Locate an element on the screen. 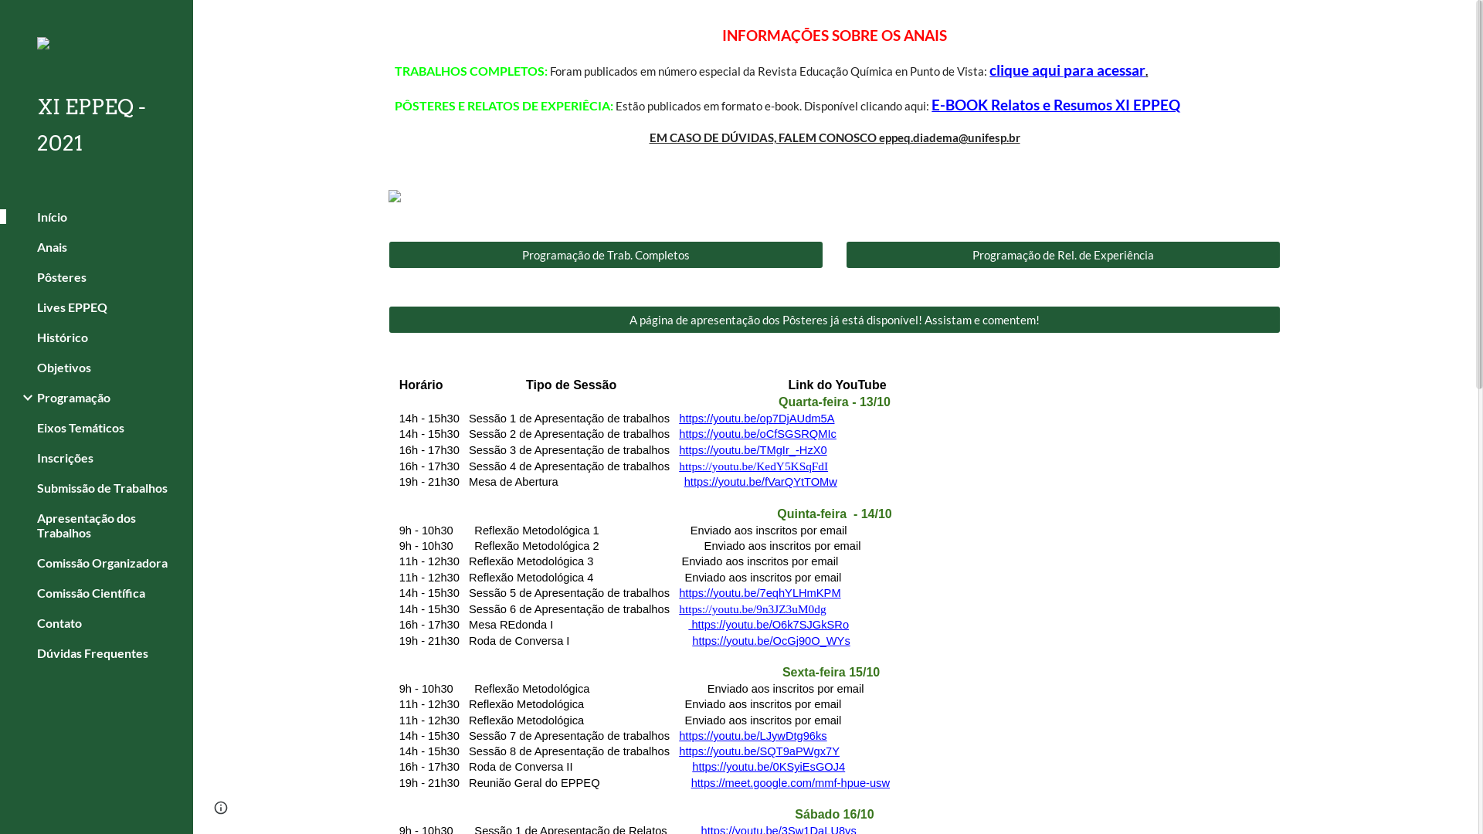 The image size is (1483, 834). https://youtu.be/0KSyiEsGOJ4 is located at coordinates (769, 767).